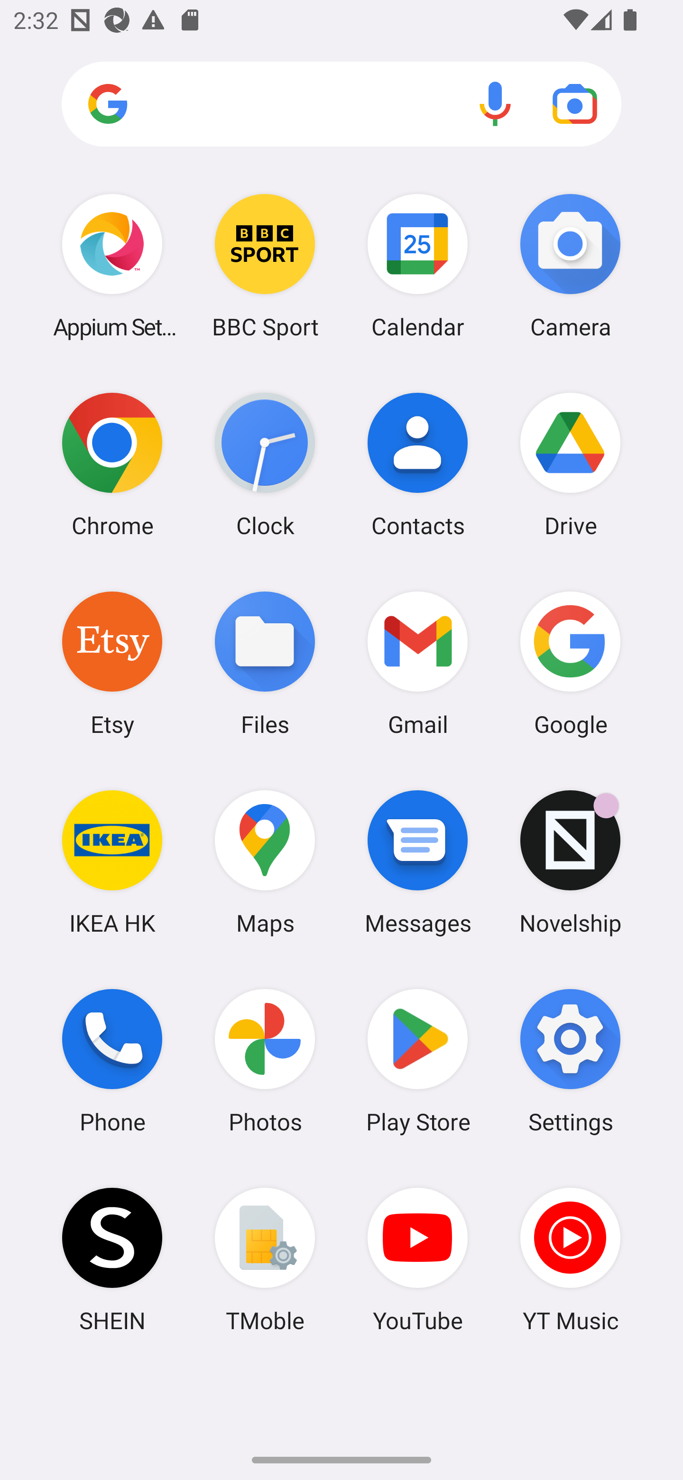 The height and width of the screenshot is (1480, 683). What do you see at coordinates (418, 1259) in the screenshot?
I see `YouTube` at bounding box center [418, 1259].